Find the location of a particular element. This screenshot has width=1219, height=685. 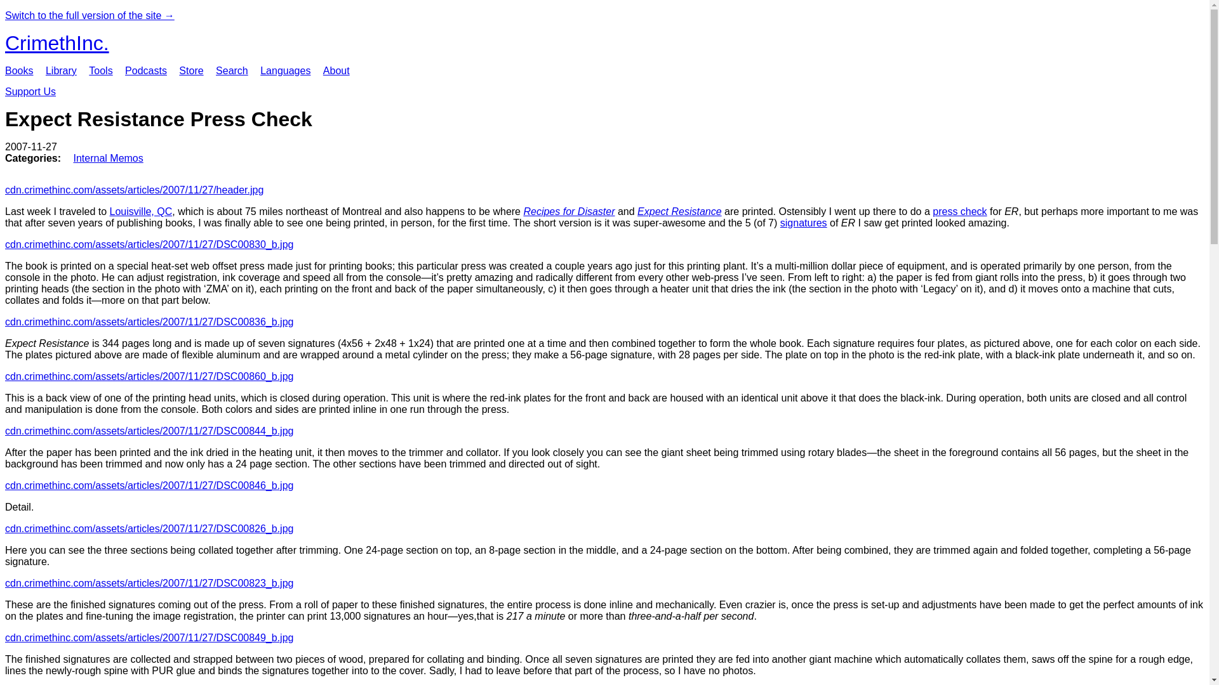

Books is located at coordinates (18, 70).